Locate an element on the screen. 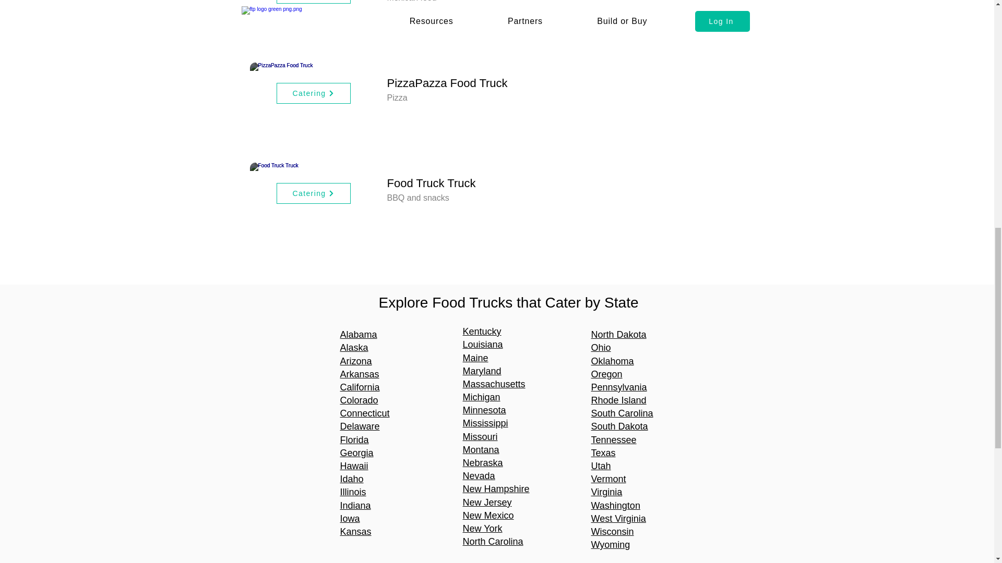  Food Truck Truck is located at coordinates (313, 194).